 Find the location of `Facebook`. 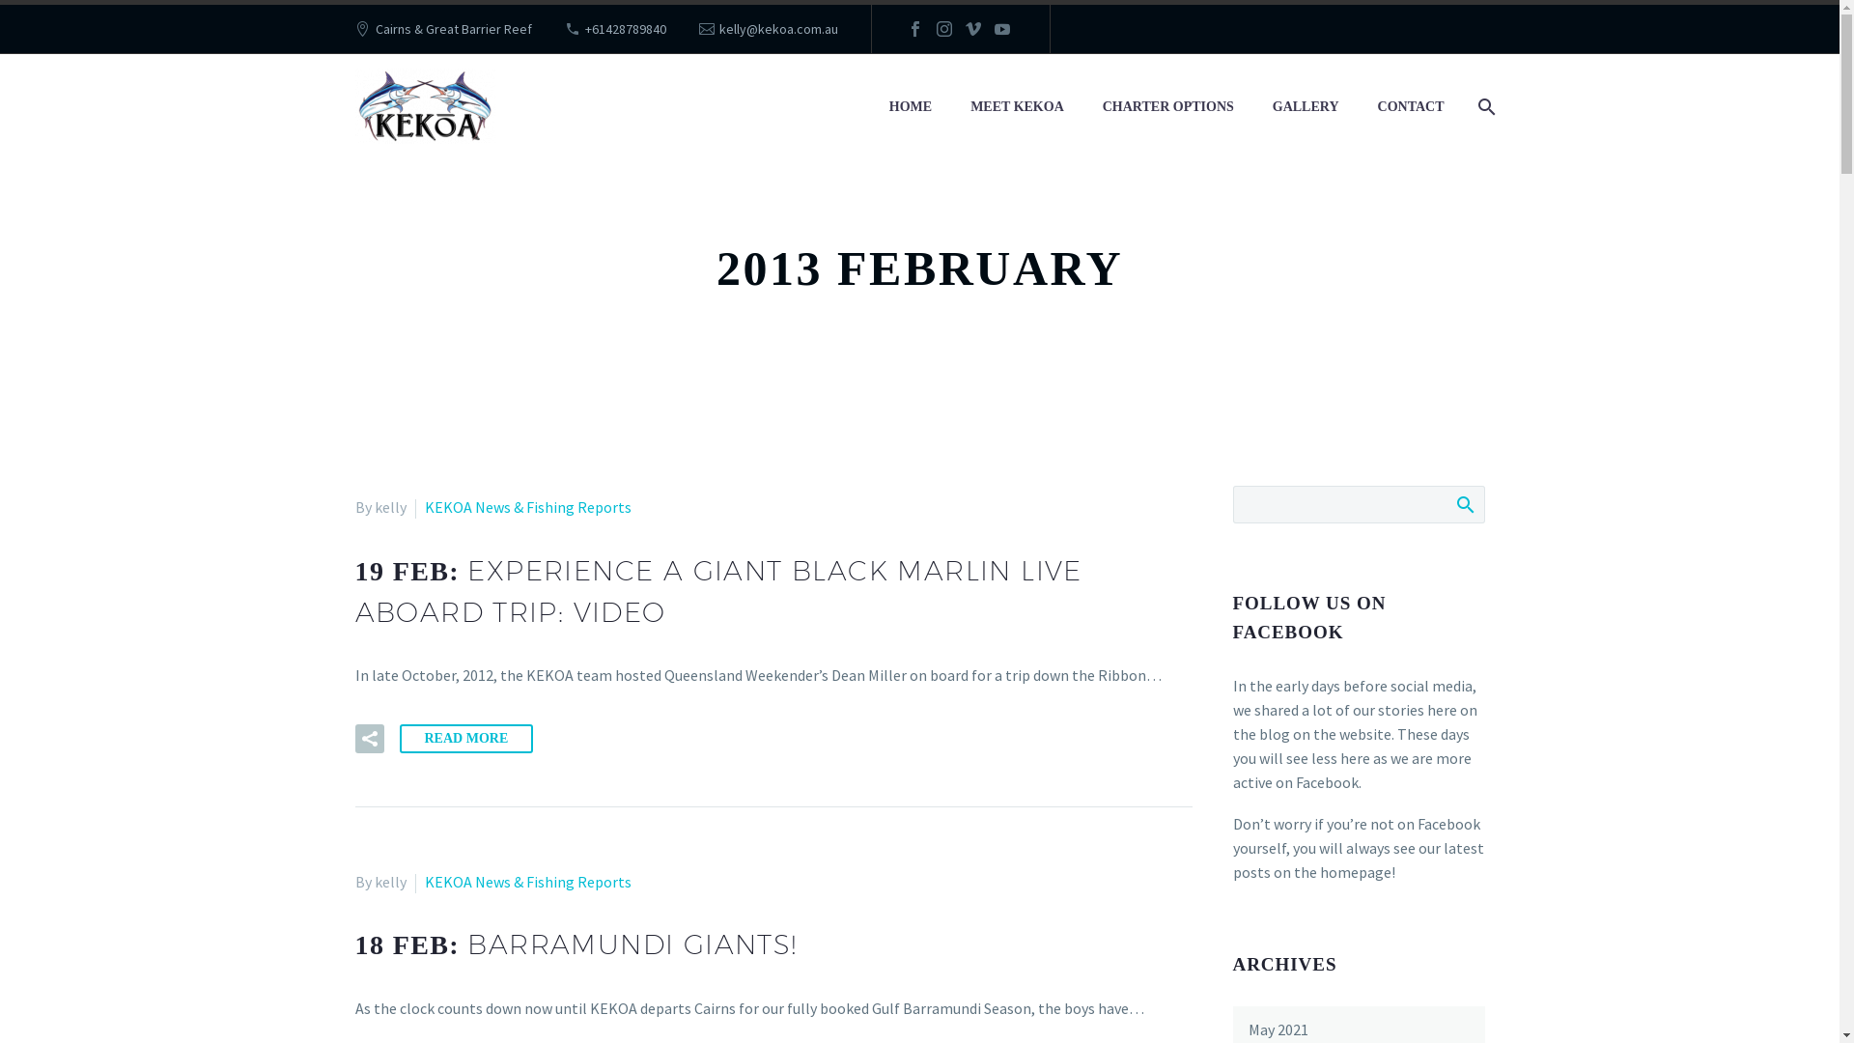

Facebook is located at coordinates (915, 29).